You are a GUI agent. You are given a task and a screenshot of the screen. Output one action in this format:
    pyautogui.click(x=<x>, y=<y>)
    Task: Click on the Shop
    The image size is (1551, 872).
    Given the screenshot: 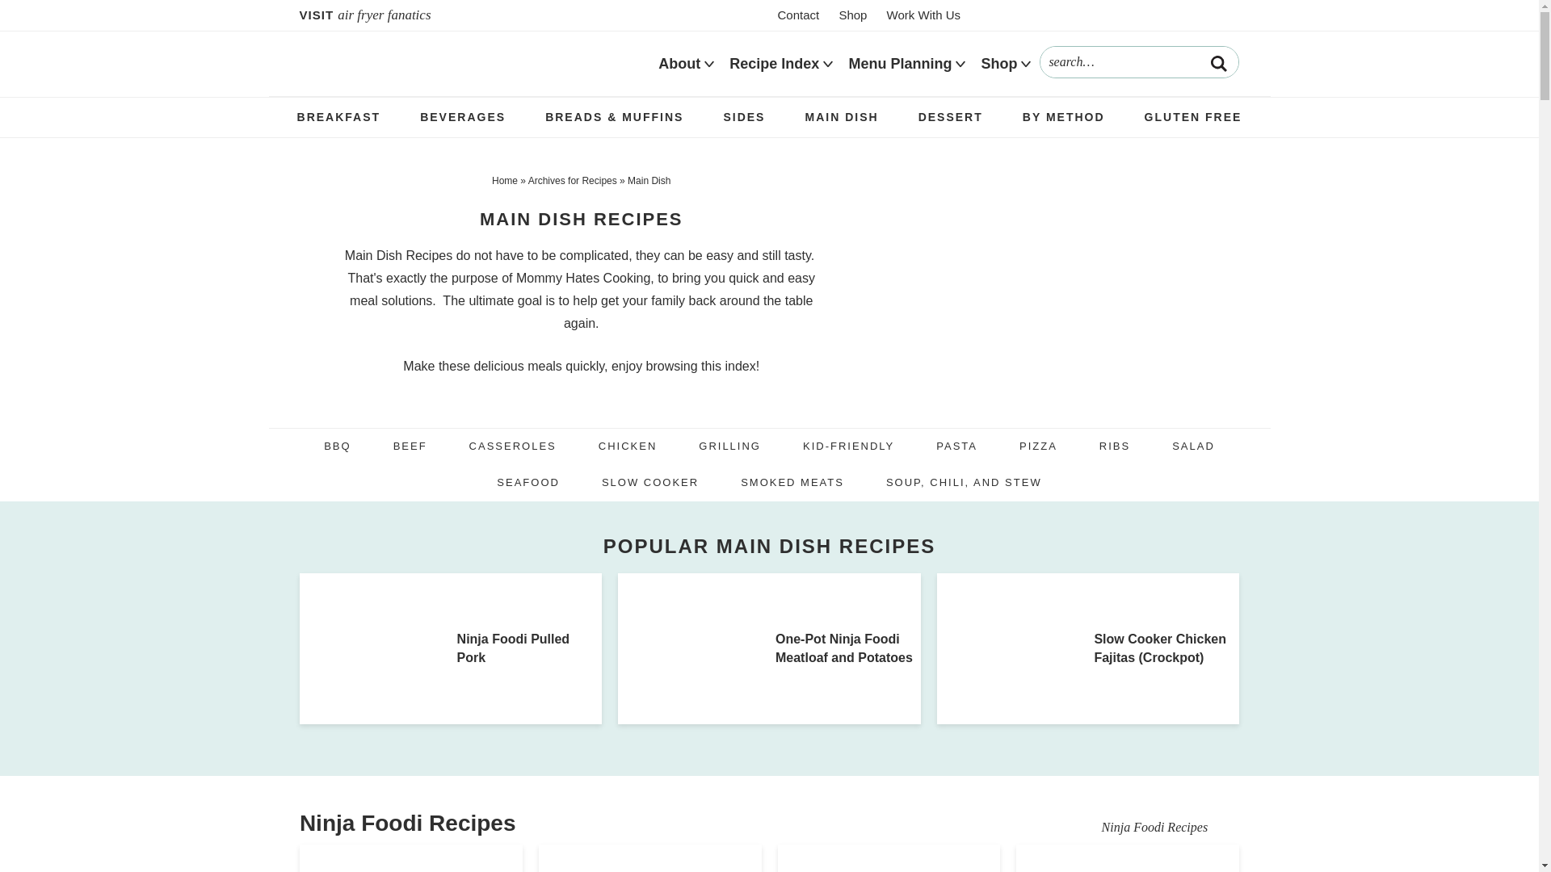 What is the action you would take?
    pyautogui.click(x=851, y=15)
    